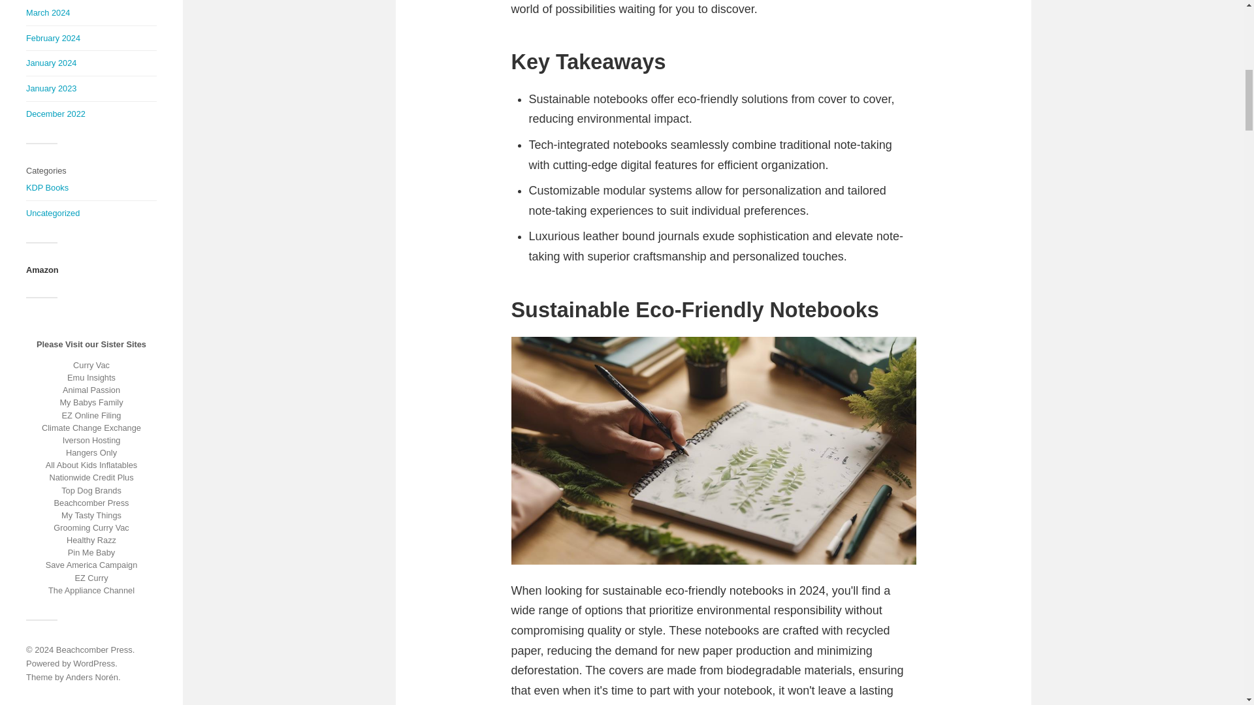 Image resolution: width=1254 pixels, height=705 pixels. I want to click on Hangers Only, so click(91, 452).